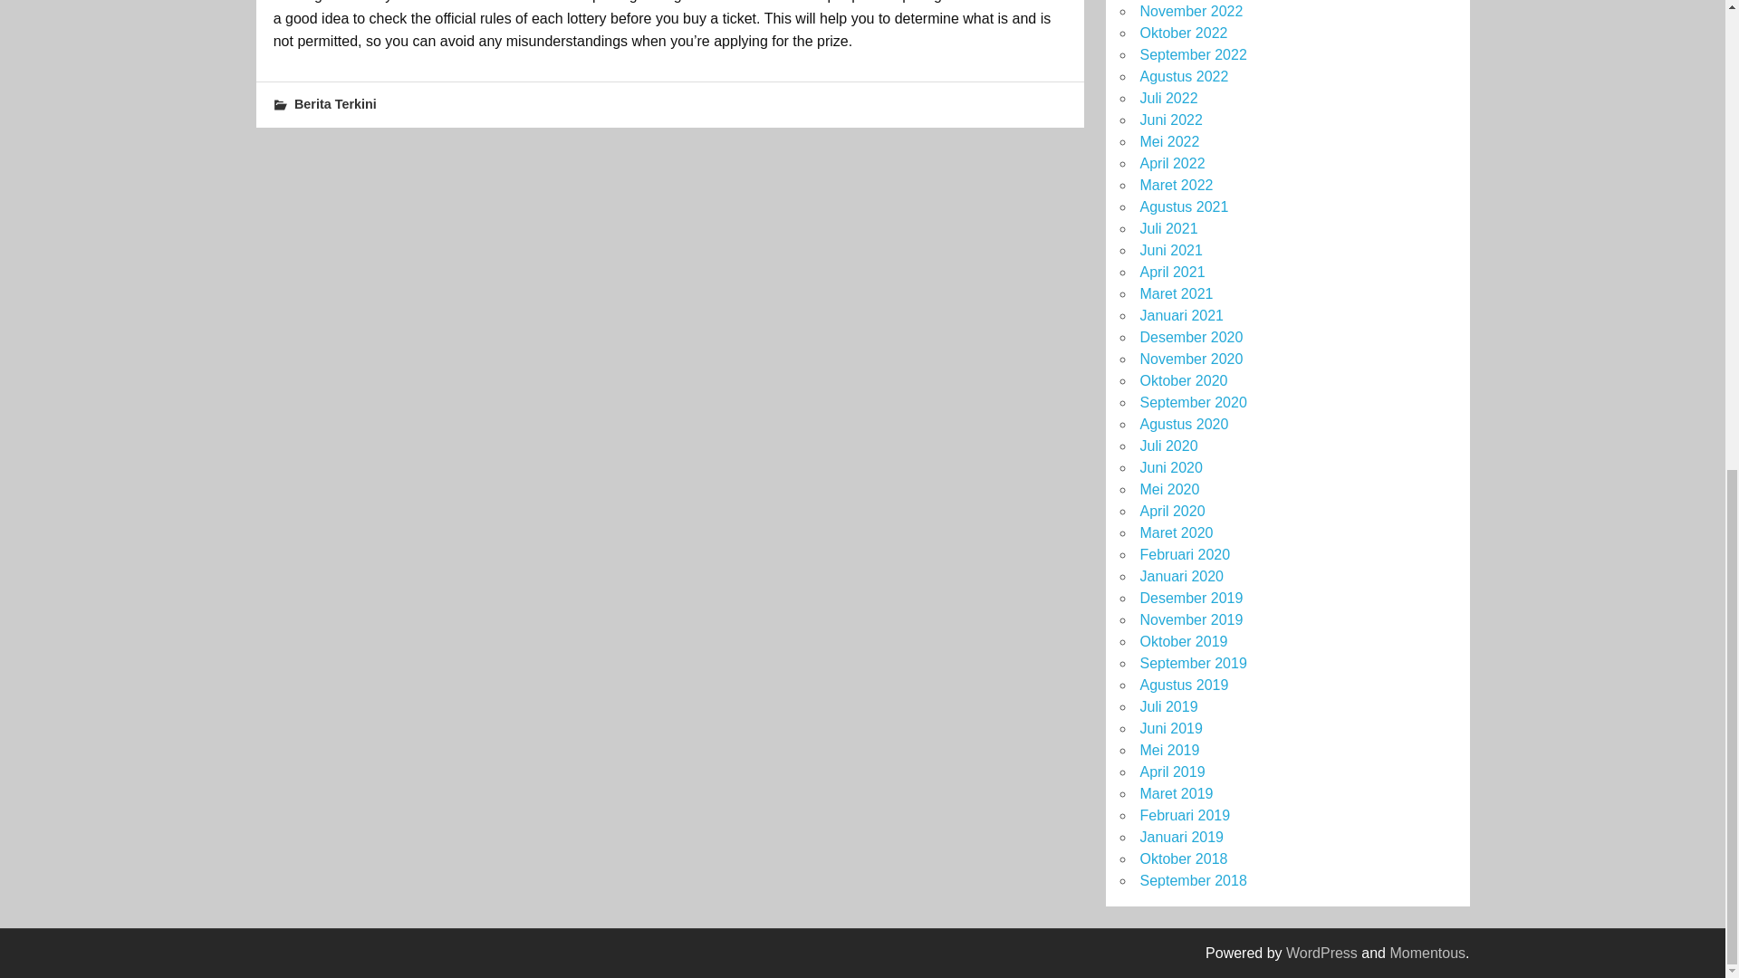  I want to click on Momentous WordPress Theme, so click(1427, 953).